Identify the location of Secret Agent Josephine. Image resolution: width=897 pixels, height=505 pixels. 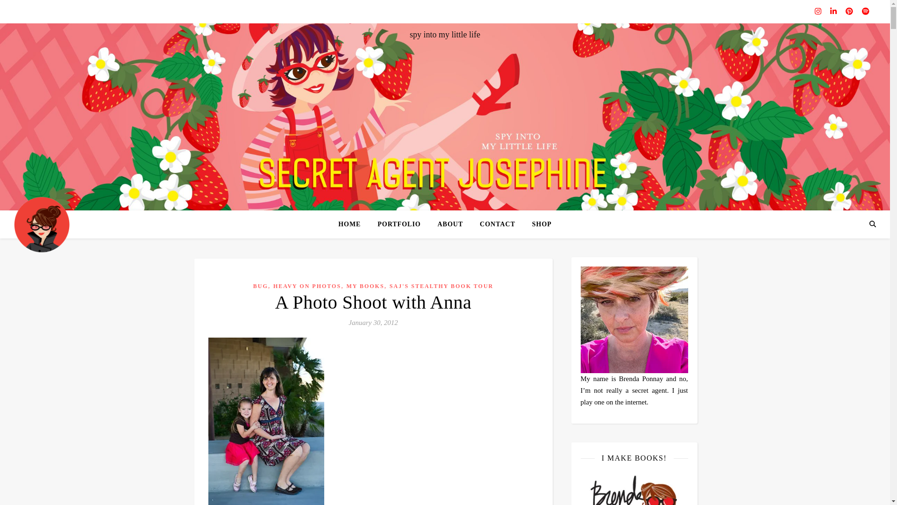
(42, 224).